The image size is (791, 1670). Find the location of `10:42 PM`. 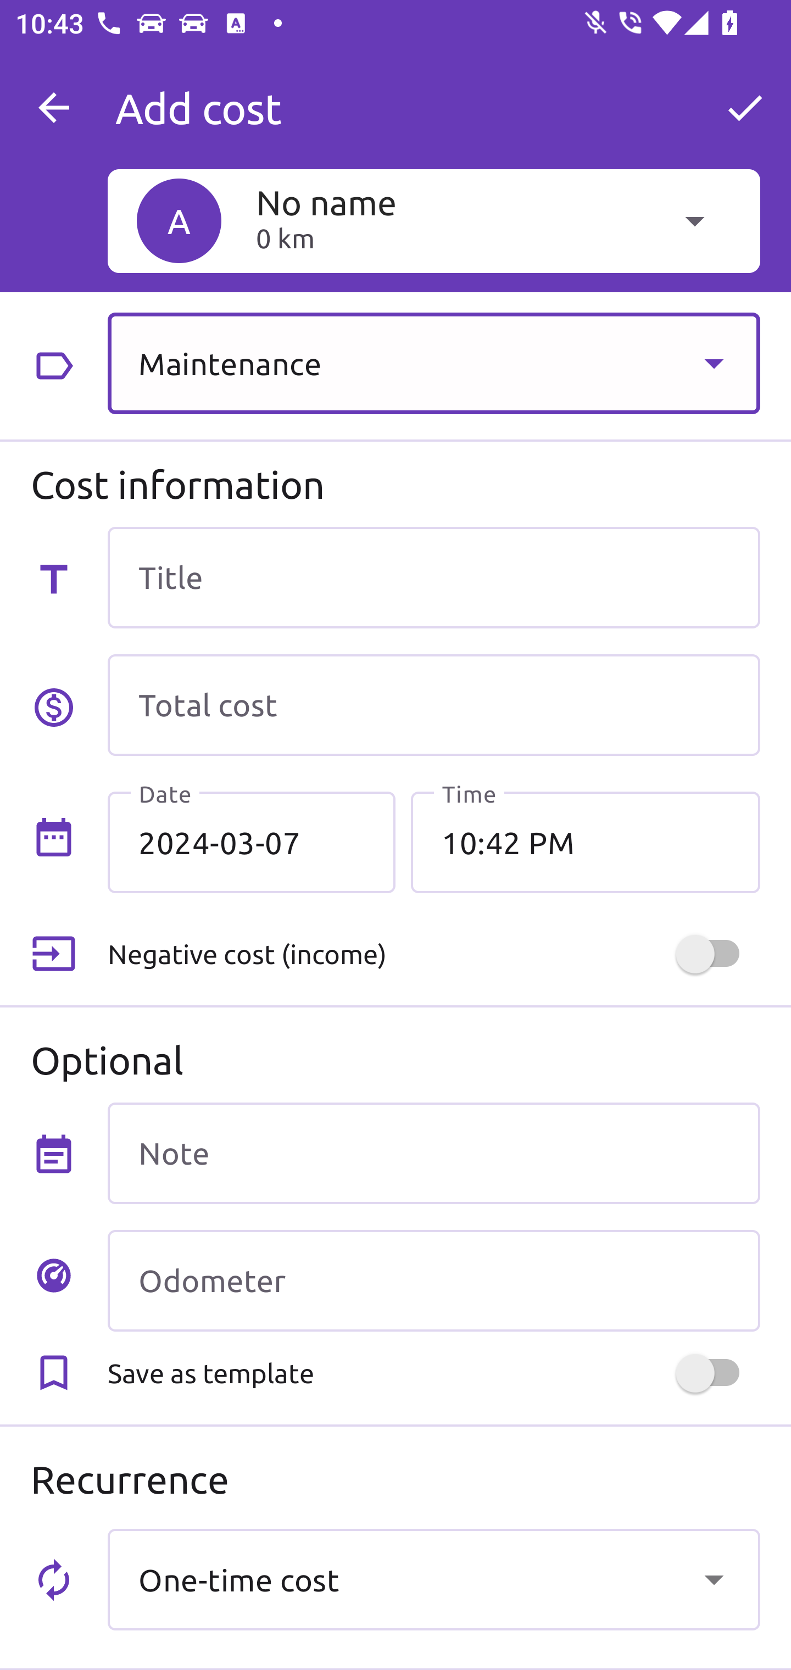

10:42 PM is located at coordinates (585, 842).